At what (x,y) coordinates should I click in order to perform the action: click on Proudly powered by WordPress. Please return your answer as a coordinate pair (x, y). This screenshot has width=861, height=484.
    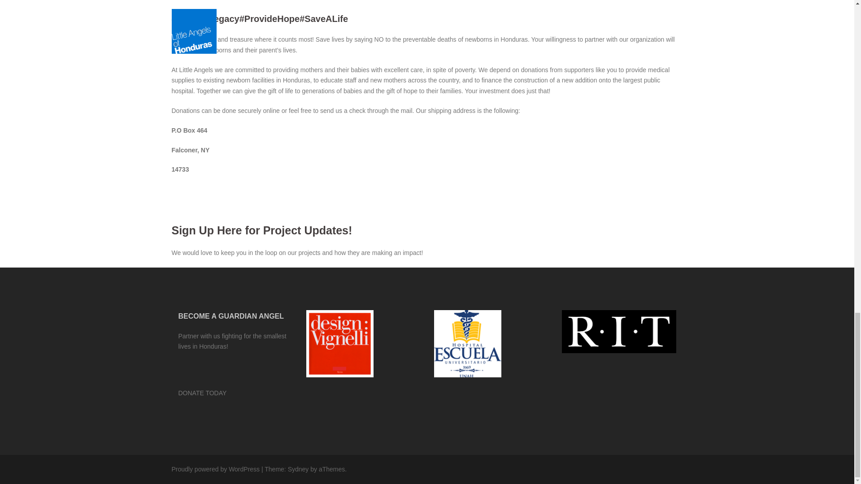
    Looking at the image, I should click on (215, 469).